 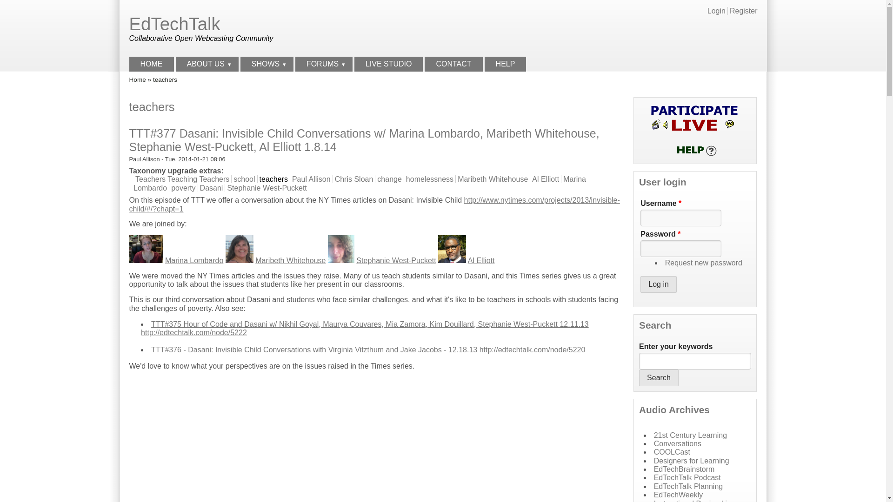 I want to click on Search, so click(x=659, y=377).